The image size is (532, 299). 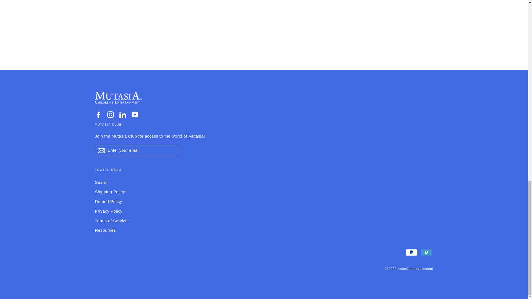 I want to click on mutasianentertainment on Instagram, so click(x=110, y=114).